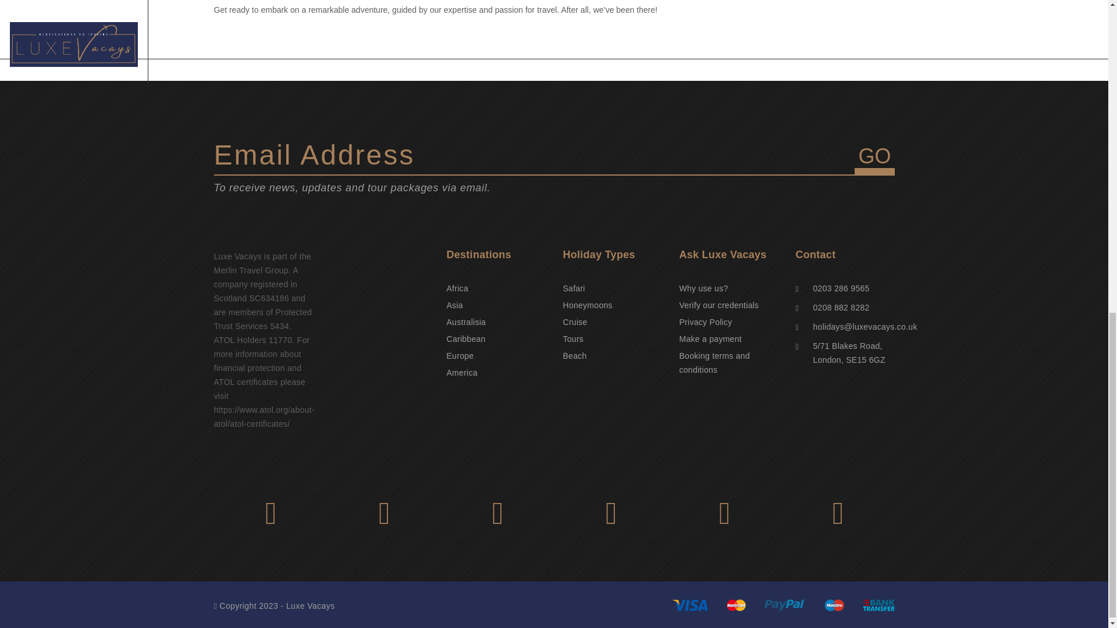 The width and height of the screenshot is (1117, 628). What do you see at coordinates (496, 255) in the screenshot?
I see `Destinations` at bounding box center [496, 255].